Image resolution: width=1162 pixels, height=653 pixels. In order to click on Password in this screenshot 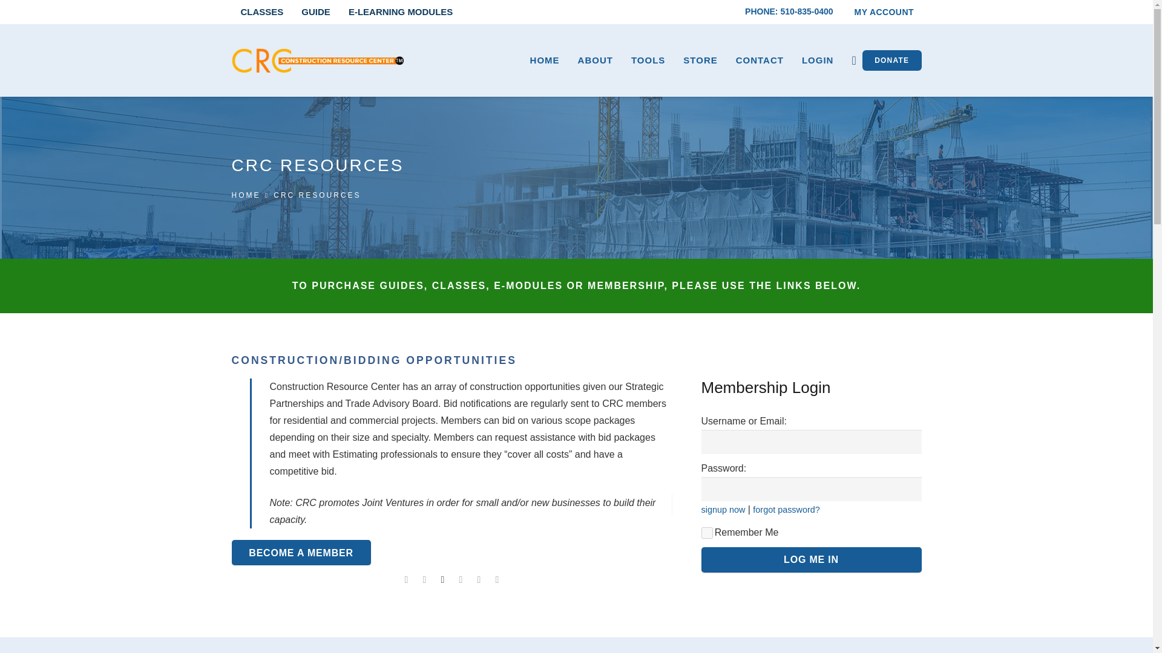, I will do `click(811, 489)`.